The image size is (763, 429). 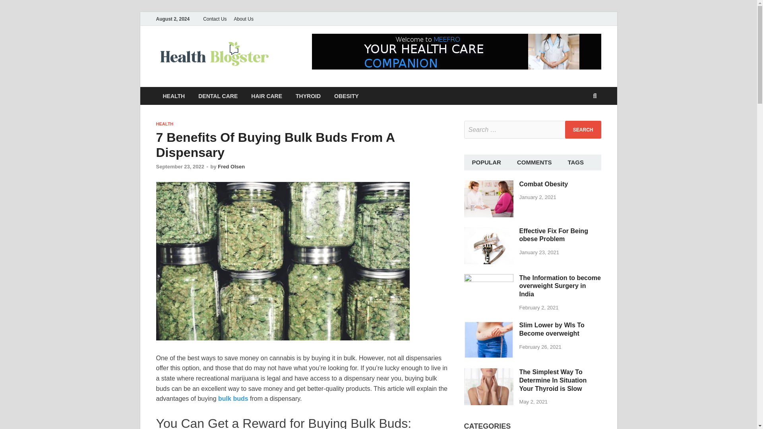 I want to click on Effective Fix For Being obese Problem, so click(x=489, y=231).